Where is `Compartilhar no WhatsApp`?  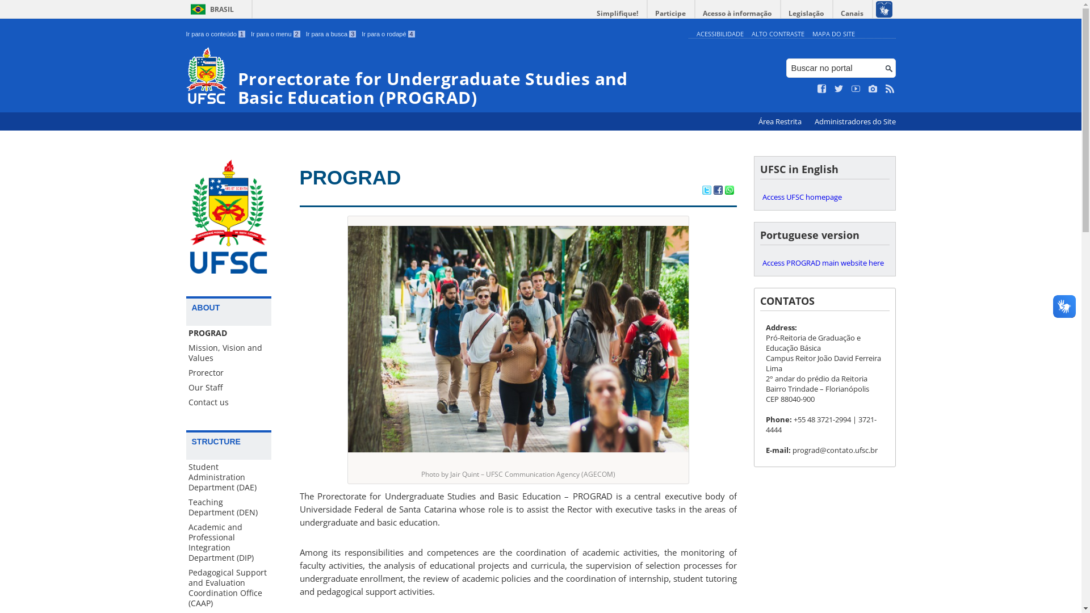 Compartilhar no WhatsApp is located at coordinates (729, 191).